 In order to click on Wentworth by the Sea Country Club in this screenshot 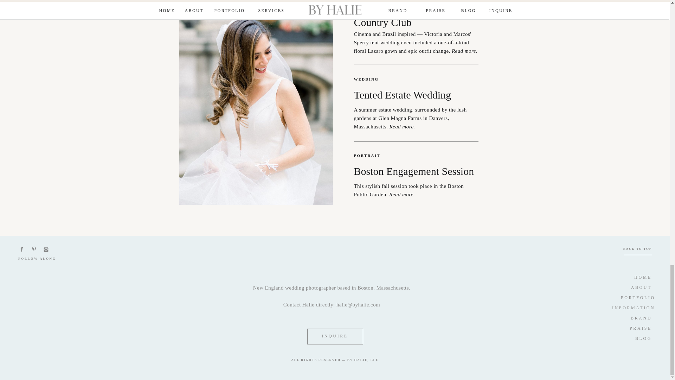, I will do `click(411, 10)`.